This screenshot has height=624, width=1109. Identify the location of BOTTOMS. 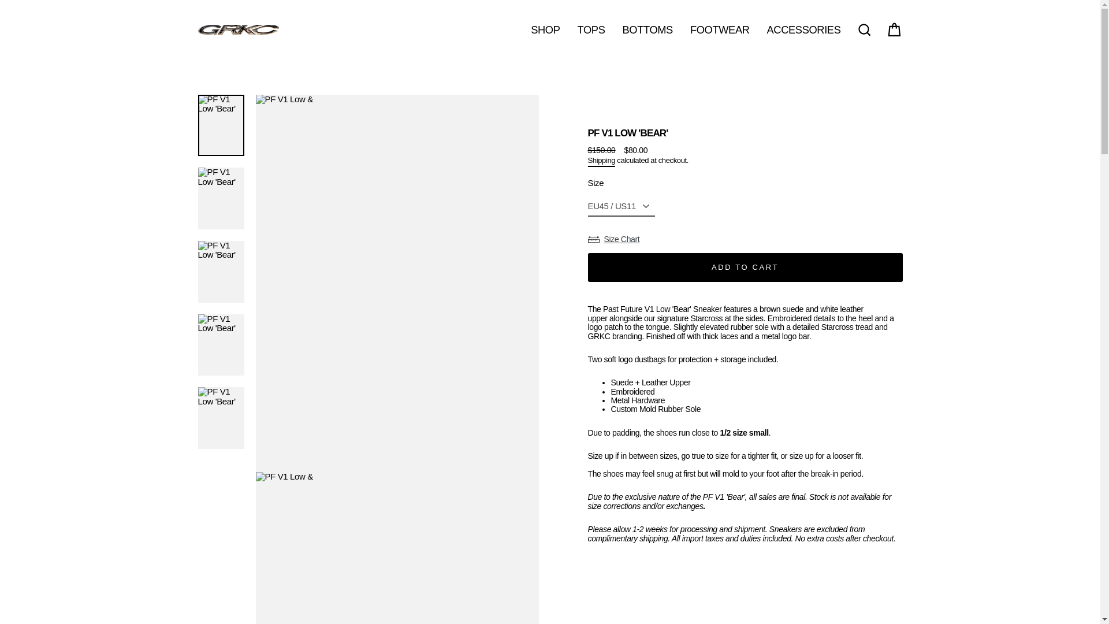
(647, 29).